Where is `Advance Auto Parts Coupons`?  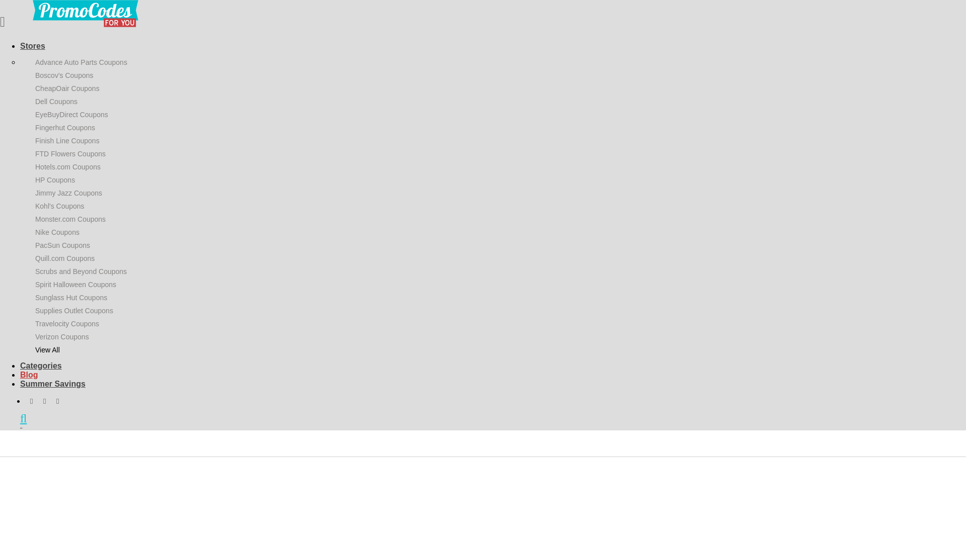 Advance Auto Parts Coupons is located at coordinates (81, 62).